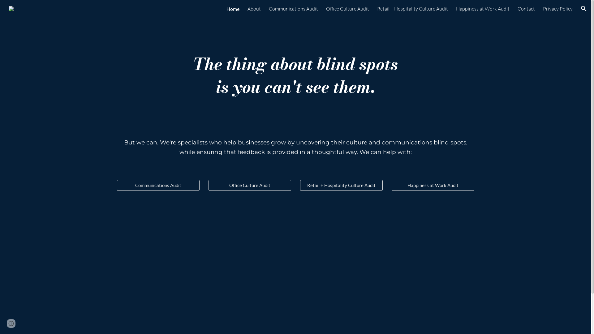 The image size is (594, 334). I want to click on About, so click(254, 9).